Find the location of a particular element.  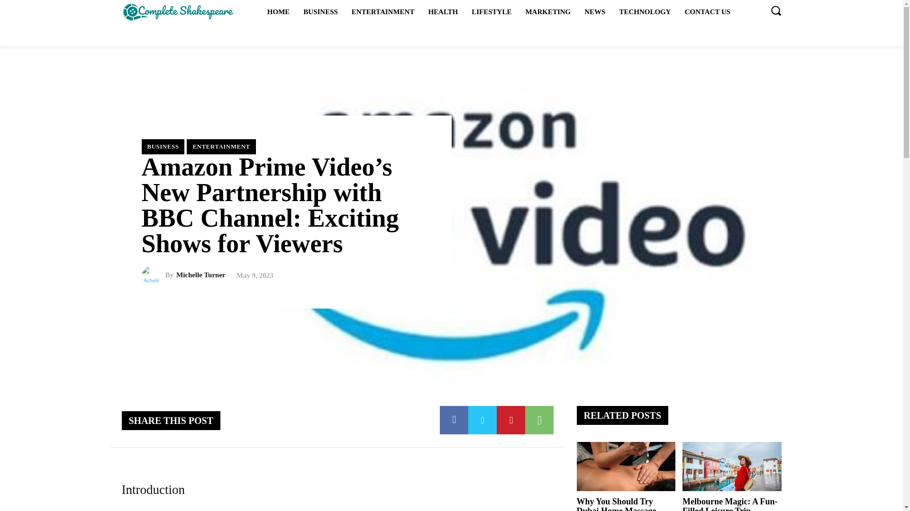

Twitter is located at coordinates (482, 420).